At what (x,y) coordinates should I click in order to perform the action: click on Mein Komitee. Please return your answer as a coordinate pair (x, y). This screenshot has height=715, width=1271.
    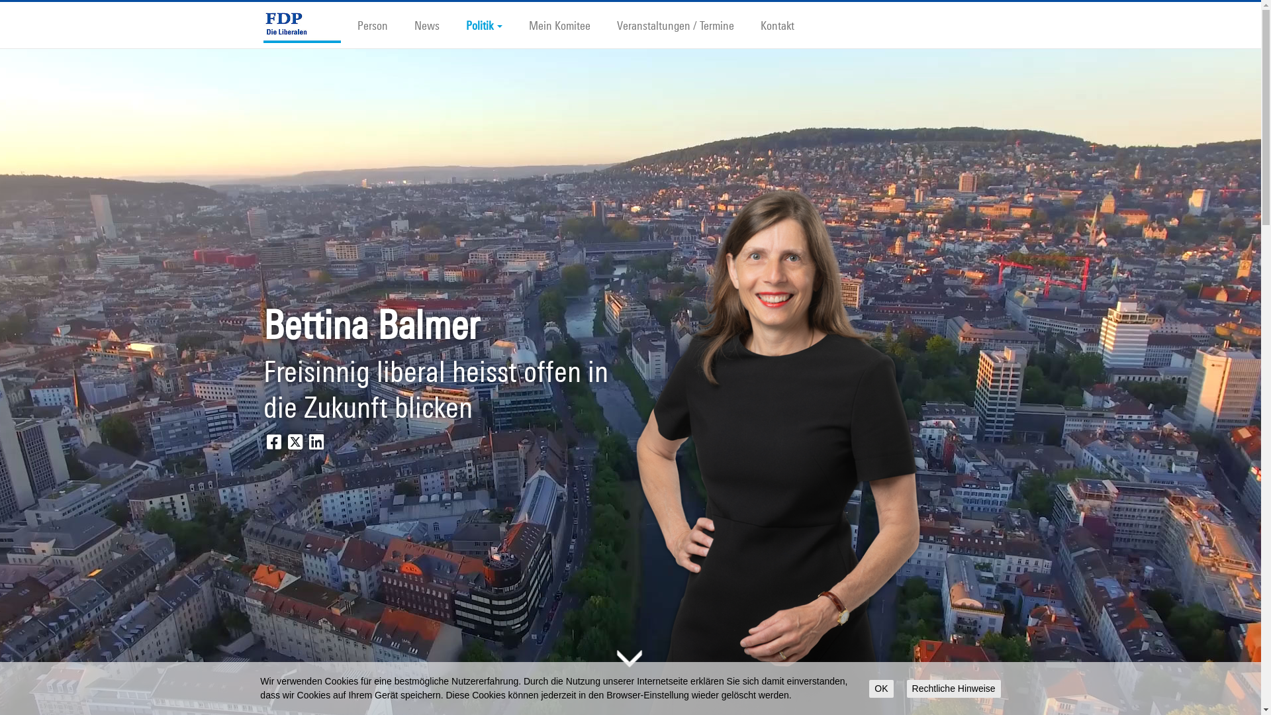
    Looking at the image, I should click on (569, 23).